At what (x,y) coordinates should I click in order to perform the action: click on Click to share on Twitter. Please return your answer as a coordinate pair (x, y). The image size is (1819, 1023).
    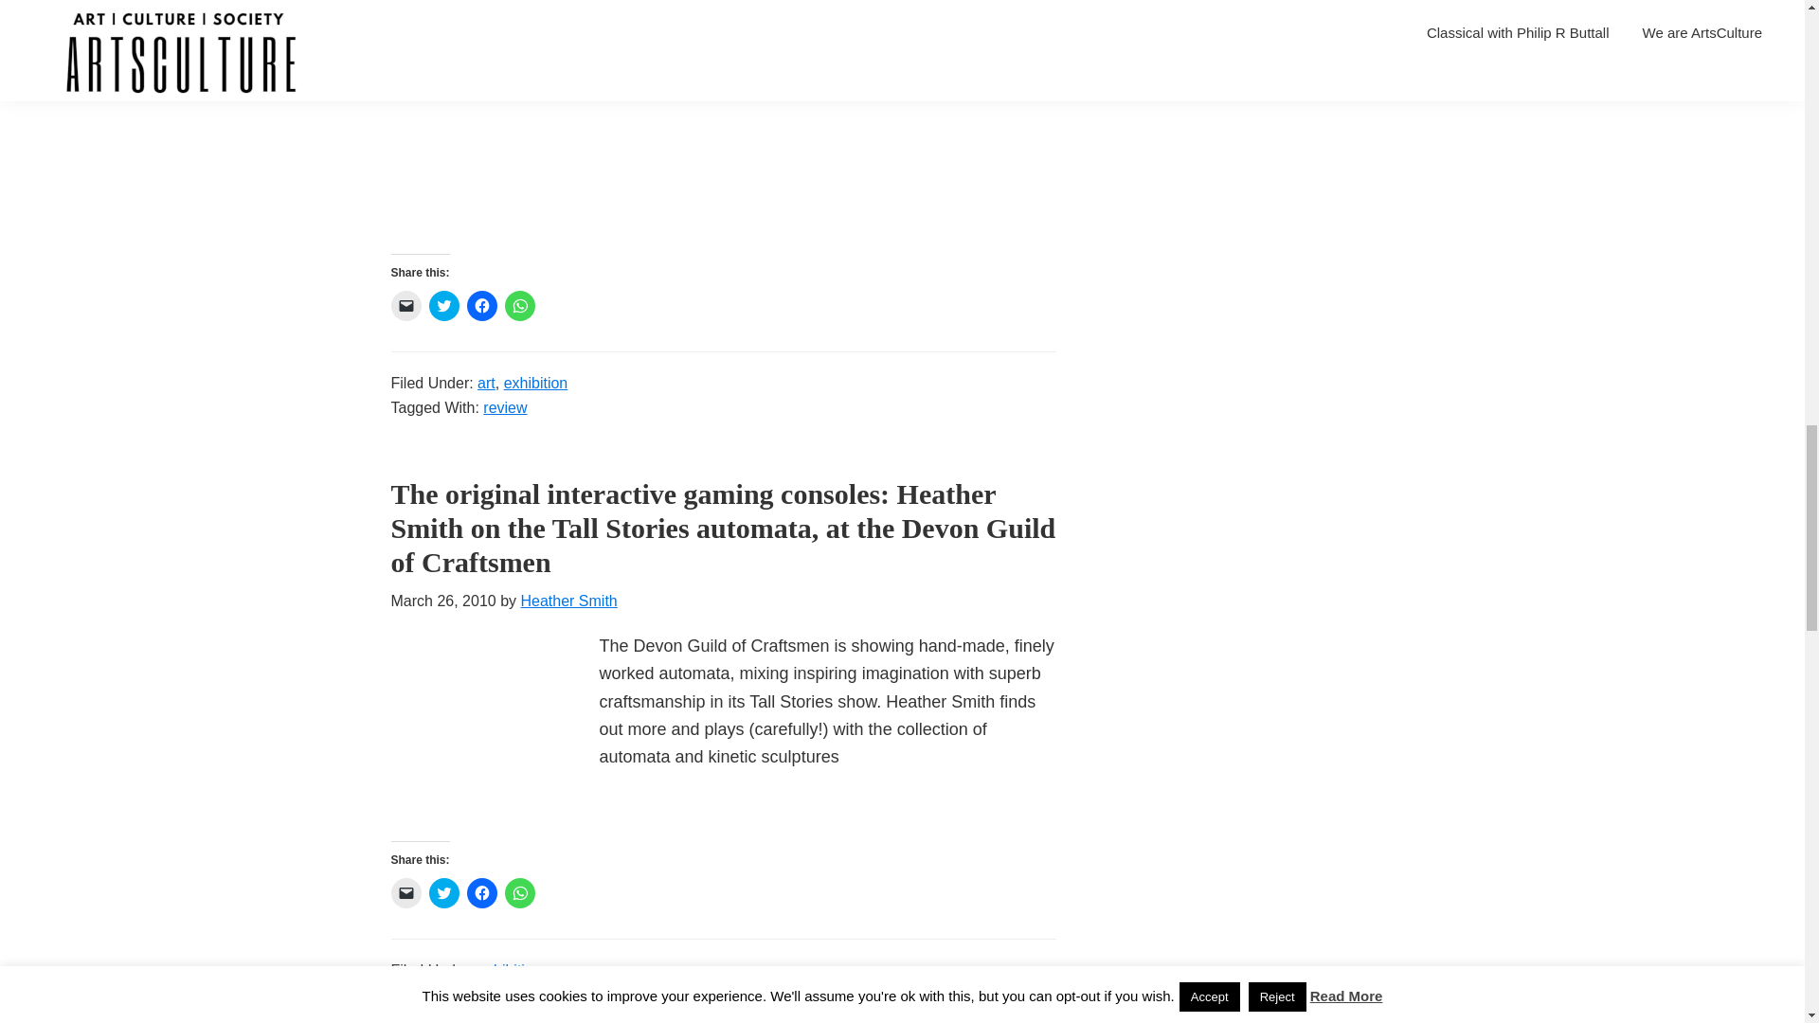
    Looking at the image, I should click on (442, 892).